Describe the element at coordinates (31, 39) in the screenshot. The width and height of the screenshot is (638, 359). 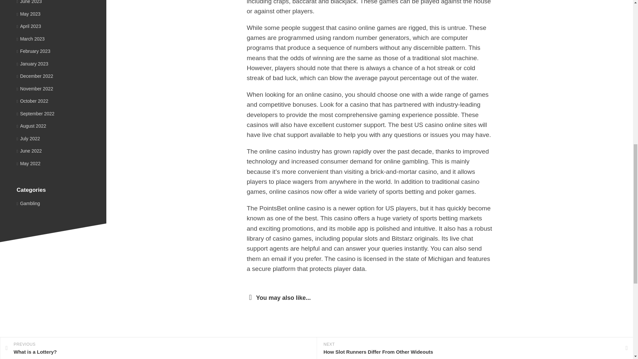
I see `March 2023` at that location.